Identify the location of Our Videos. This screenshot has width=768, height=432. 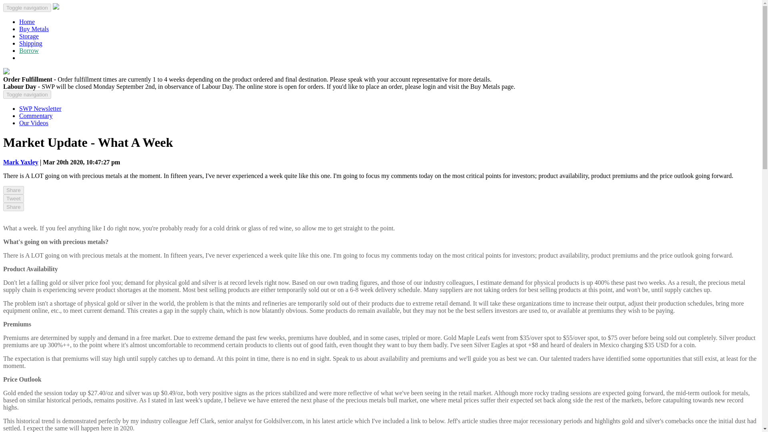
(34, 123).